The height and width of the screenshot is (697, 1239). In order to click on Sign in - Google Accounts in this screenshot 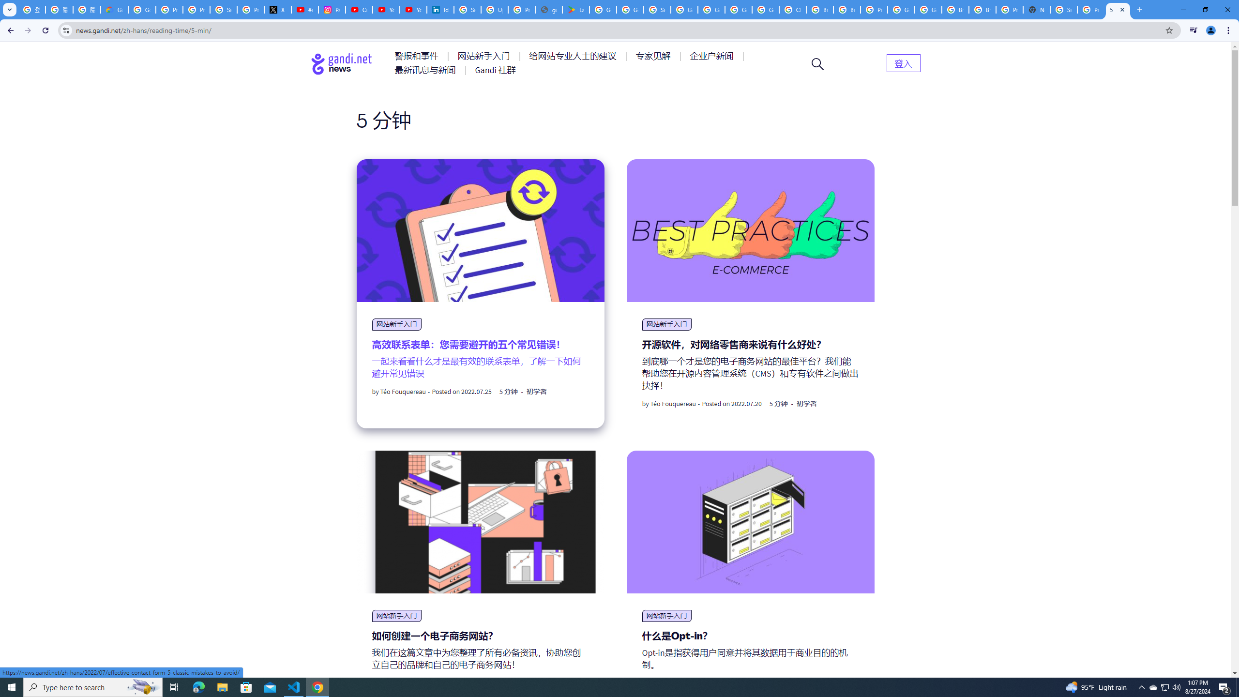, I will do `click(468, 10)`.